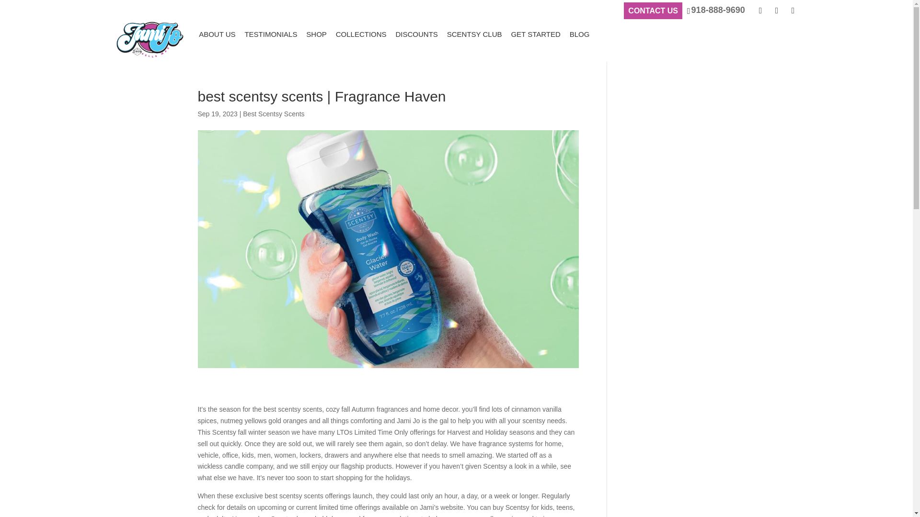 The height and width of the screenshot is (517, 920). Describe the element at coordinates (217, 34) in the screenshot. I see `ABOUT US` at that location.